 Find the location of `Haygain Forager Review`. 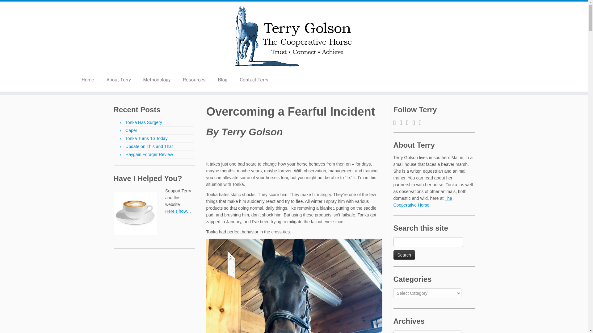

Haygain Forager Review is located at coordinates (149, 154).